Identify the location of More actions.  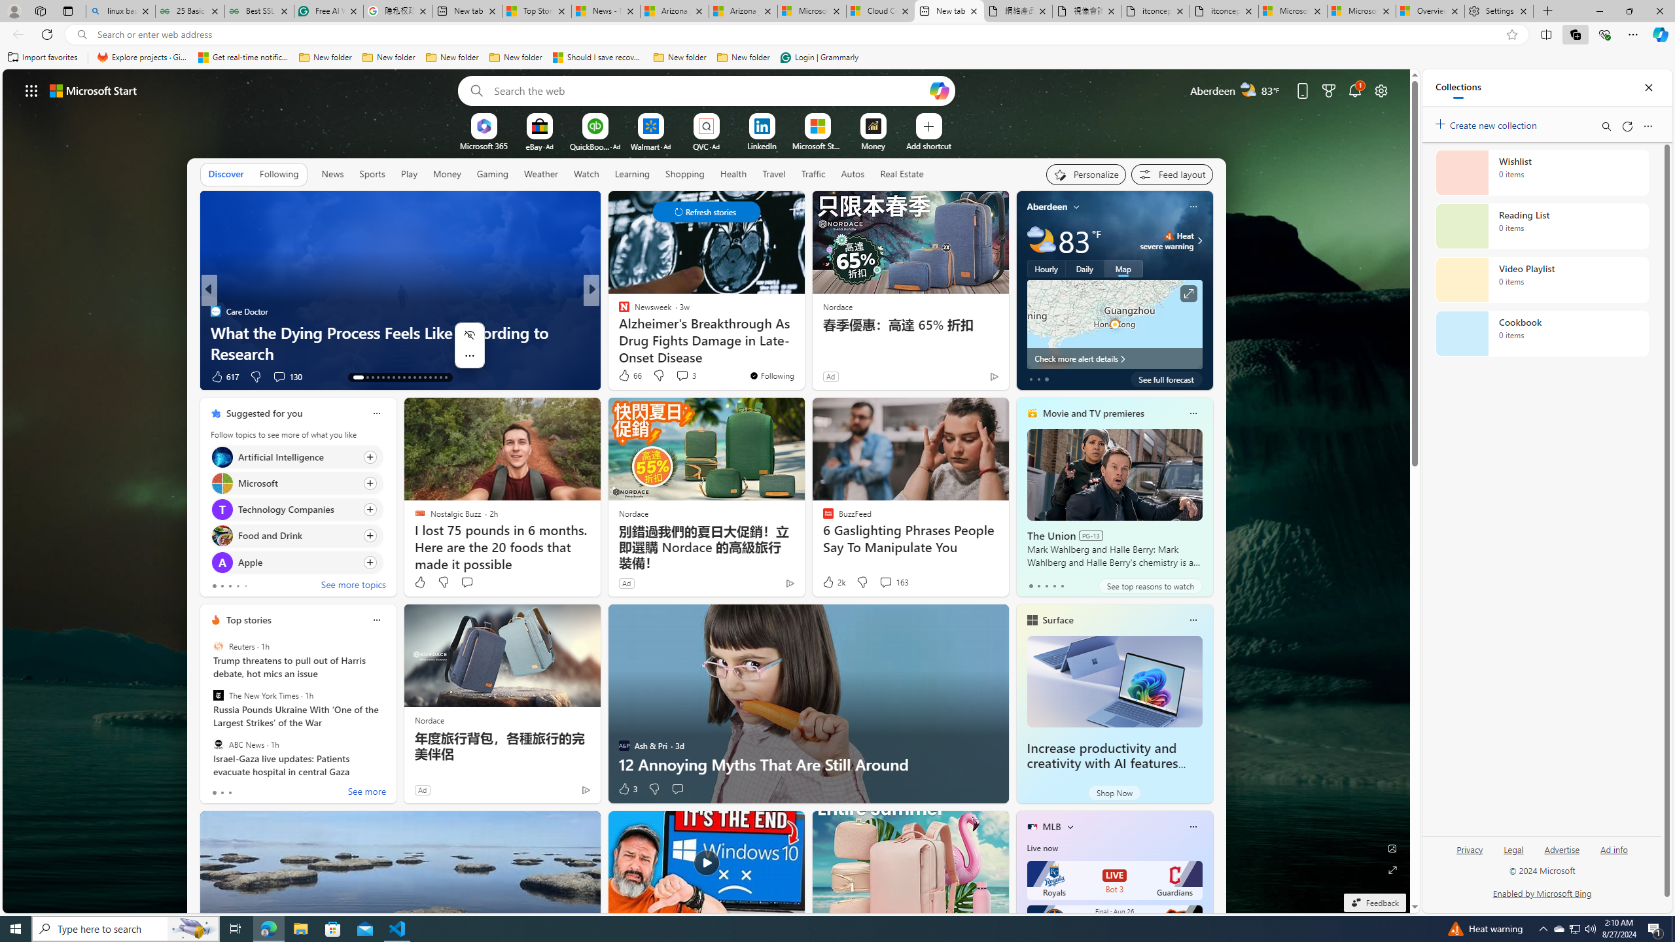
(470, 356).